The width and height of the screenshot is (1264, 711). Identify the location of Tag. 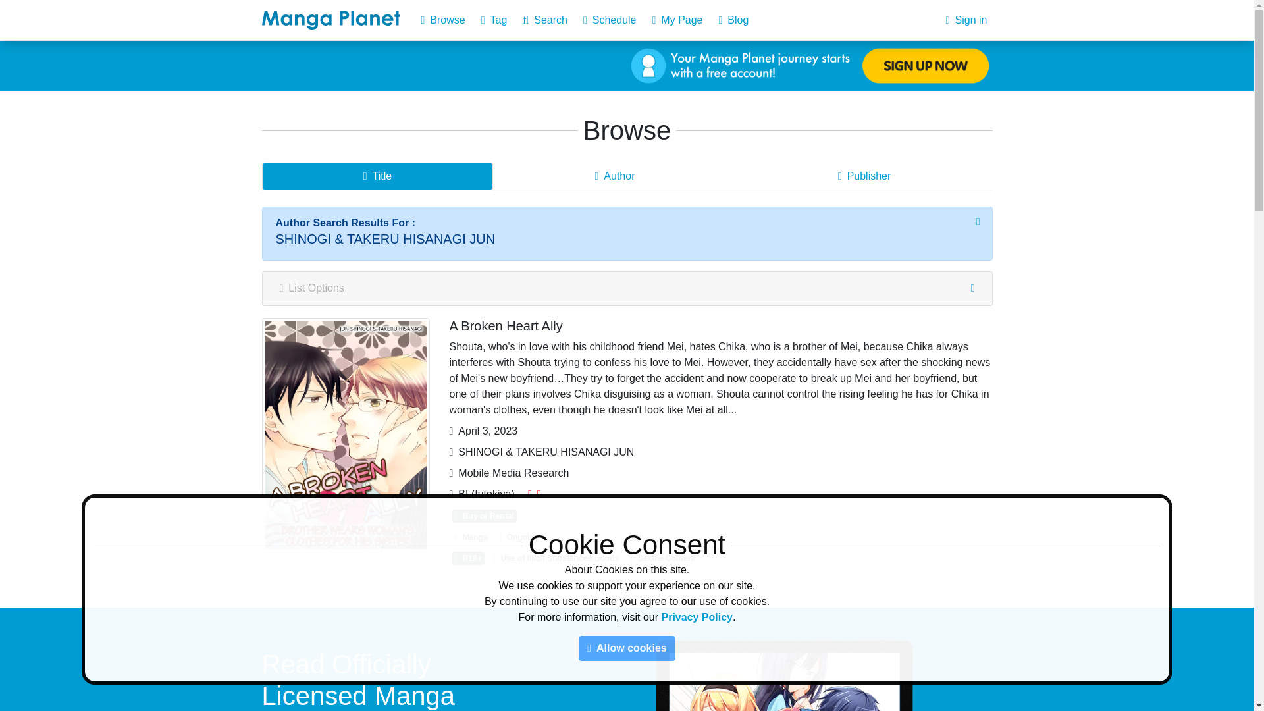
(494, 20).